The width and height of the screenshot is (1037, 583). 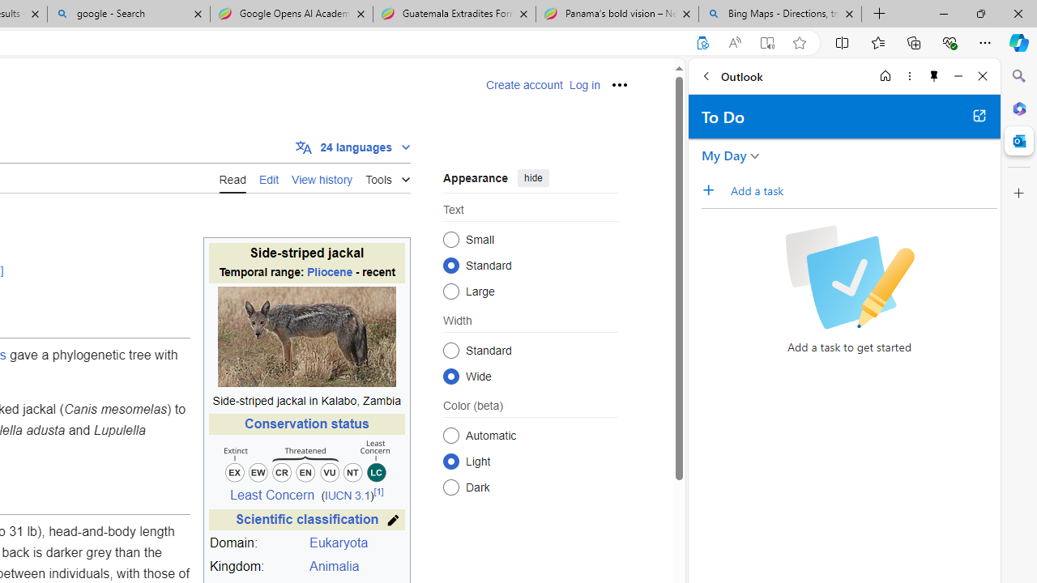 What do you see at coordinates (269, 178) in the screenshot?
I see `Edit` at bounding box center [269, 178].